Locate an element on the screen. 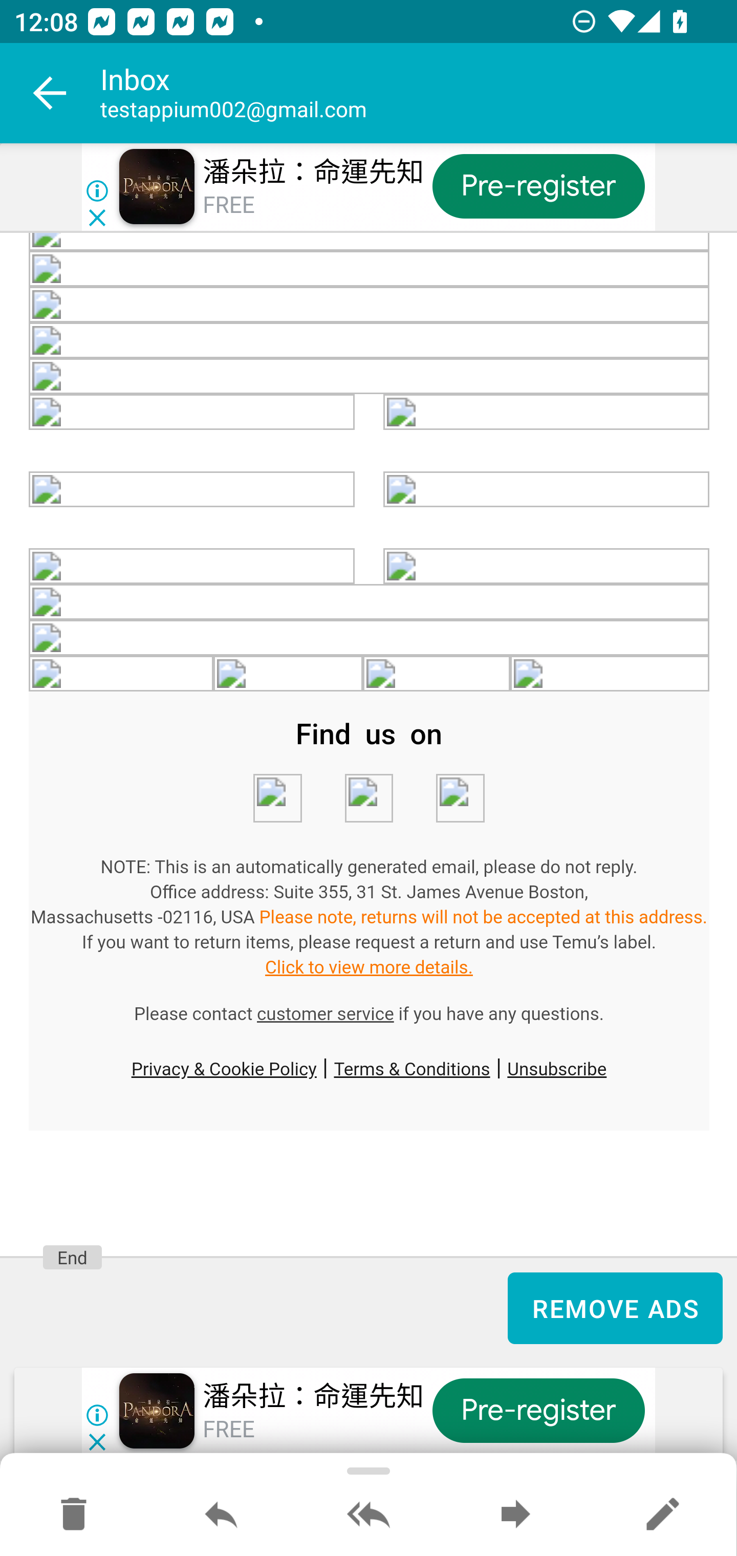 This screenshot has width=737, height=1556. Reply all is located at coordinates (368, 1515).